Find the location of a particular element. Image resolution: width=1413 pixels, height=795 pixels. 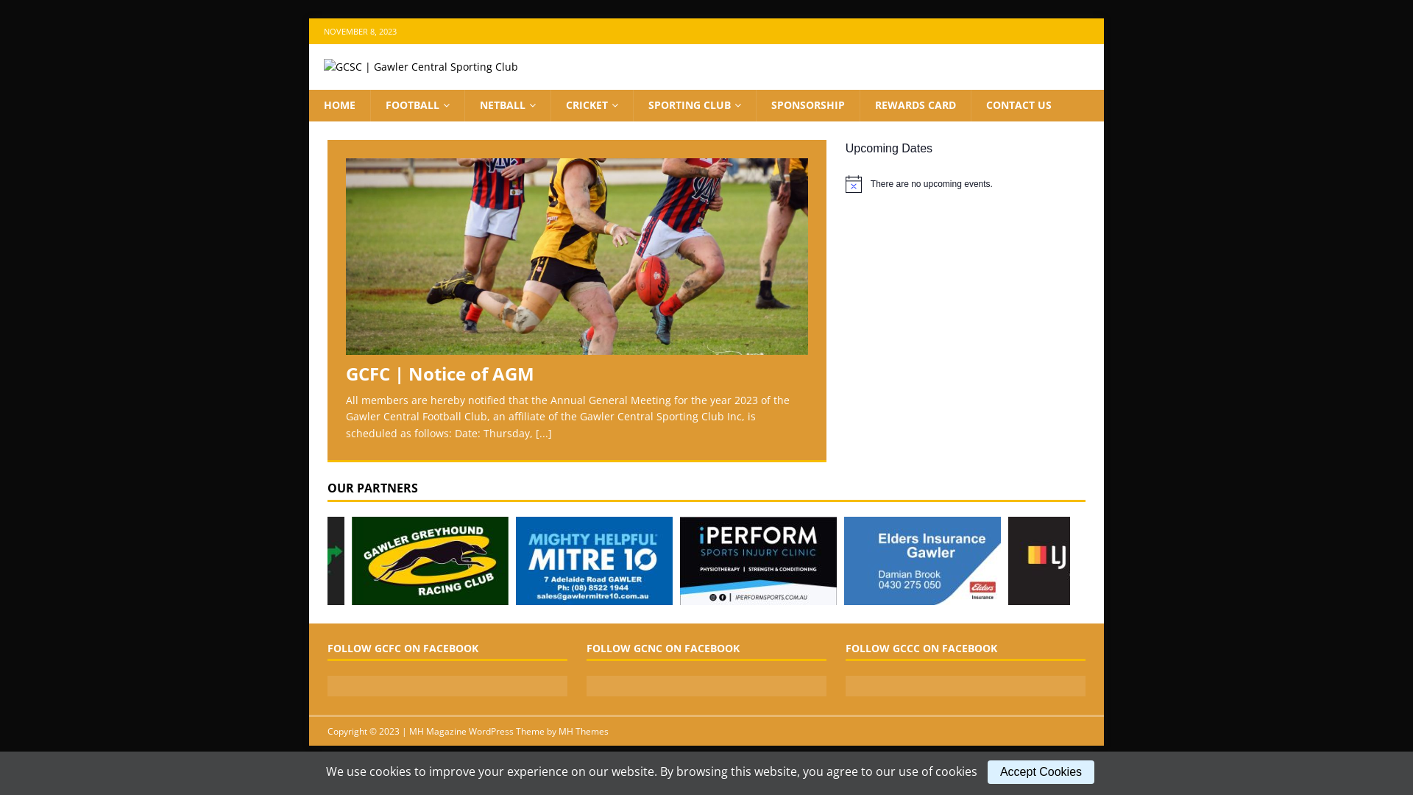

Gawler Greyhounds is located at coordinates (520, 596).